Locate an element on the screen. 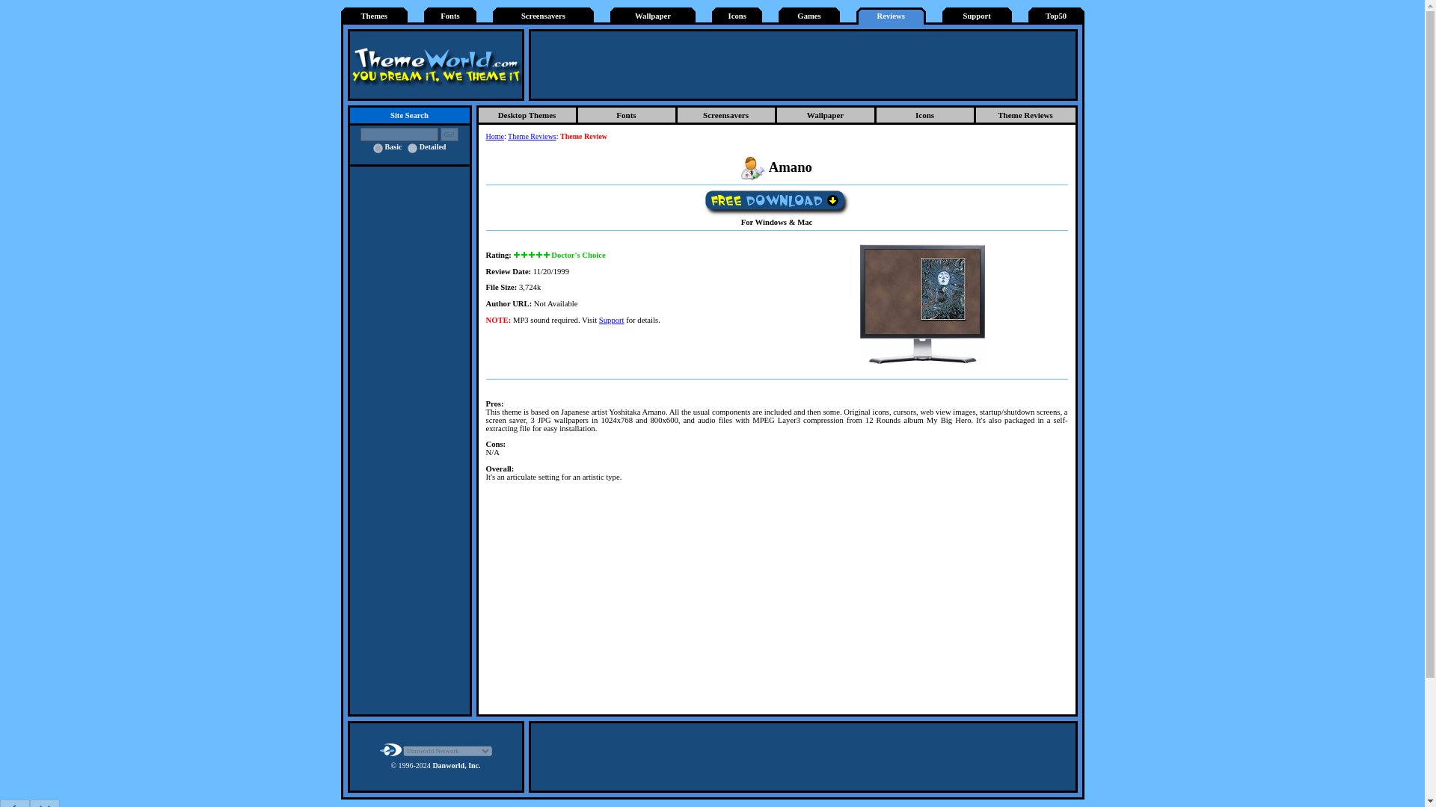 The width and height of the screenshot is (1436, 807). Icons is located at coordinates (737, 16).